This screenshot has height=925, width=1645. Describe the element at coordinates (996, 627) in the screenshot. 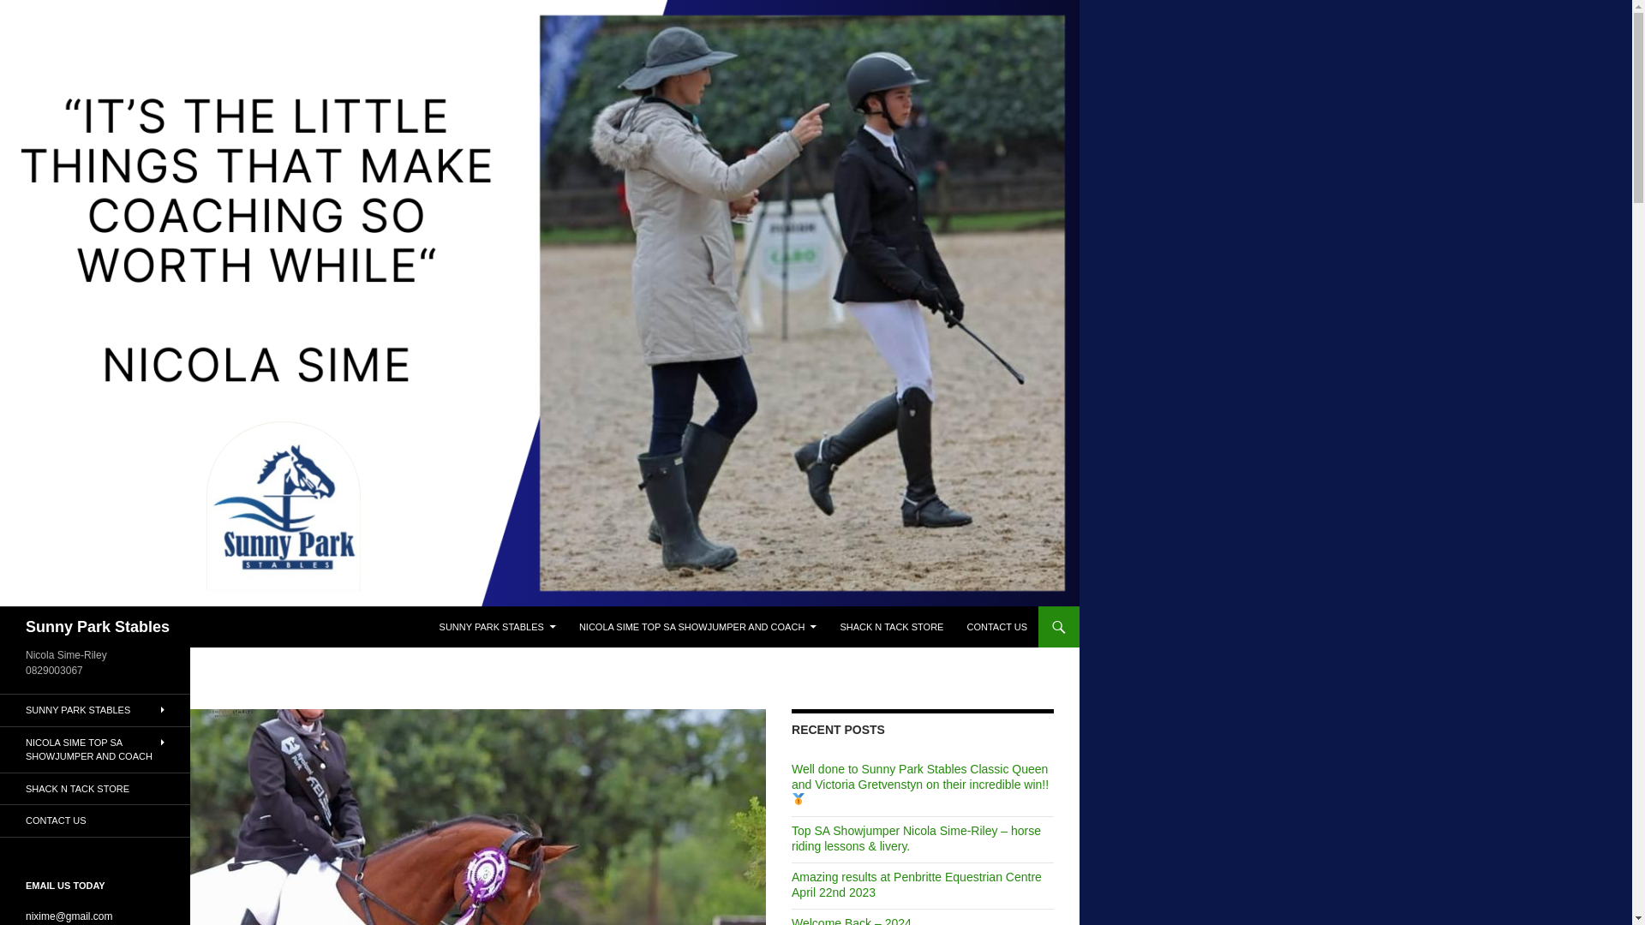

I see `CONTACT US` at that location.